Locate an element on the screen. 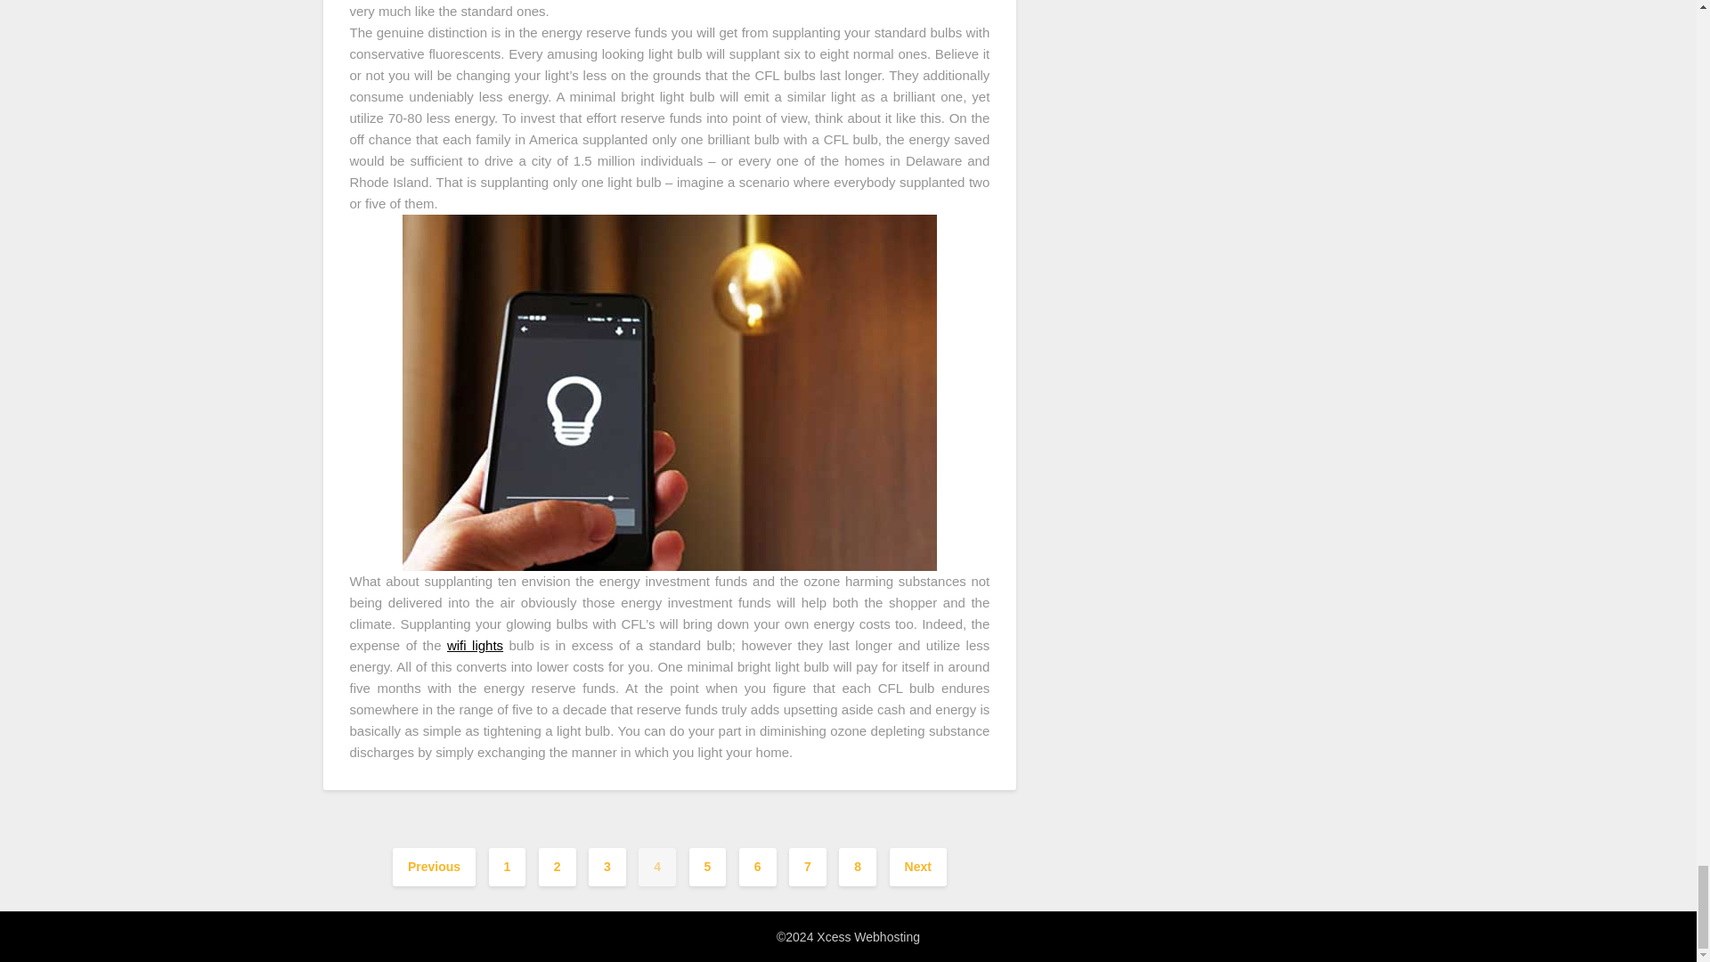 This screenshot has width=1710, height=962. Previous is located at coordinates (434, 866).